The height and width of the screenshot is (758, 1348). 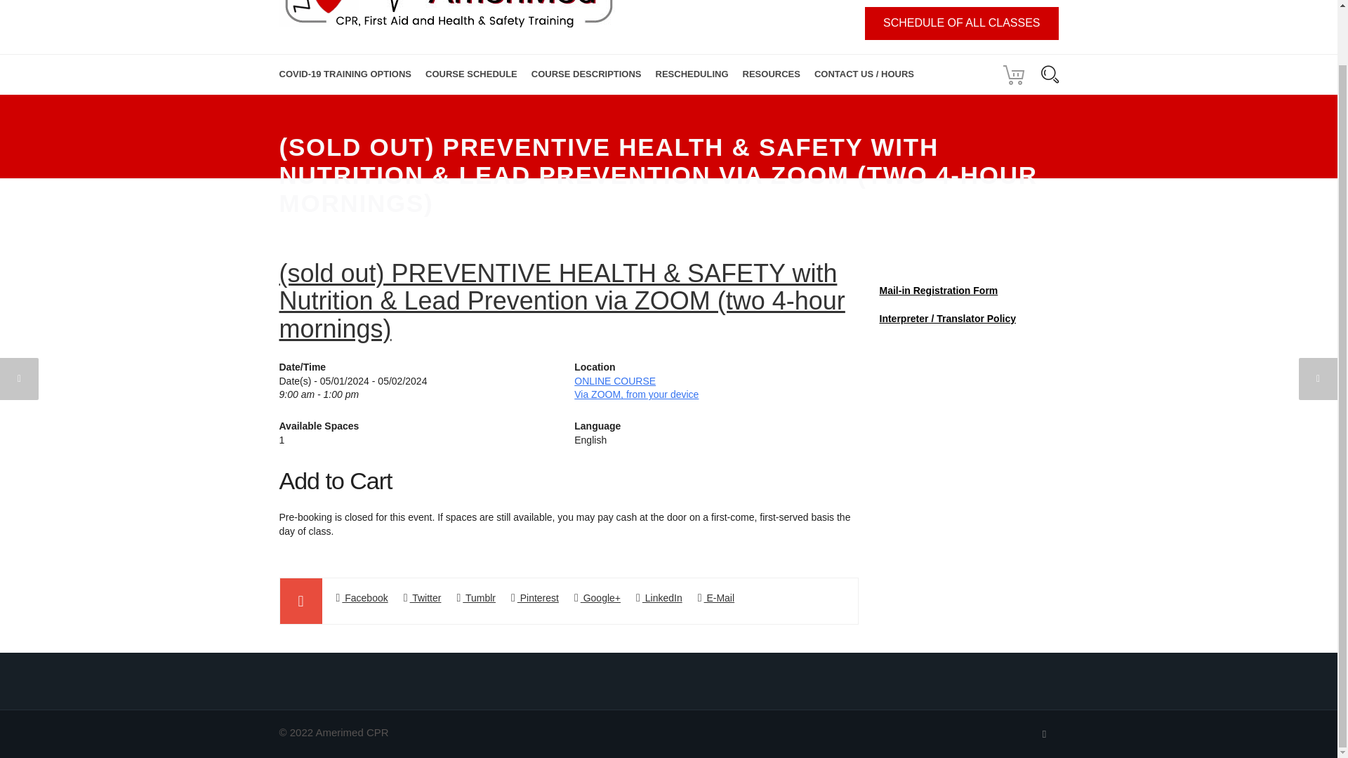 I want to click on Course Schedule, so click(x=470, y=74).